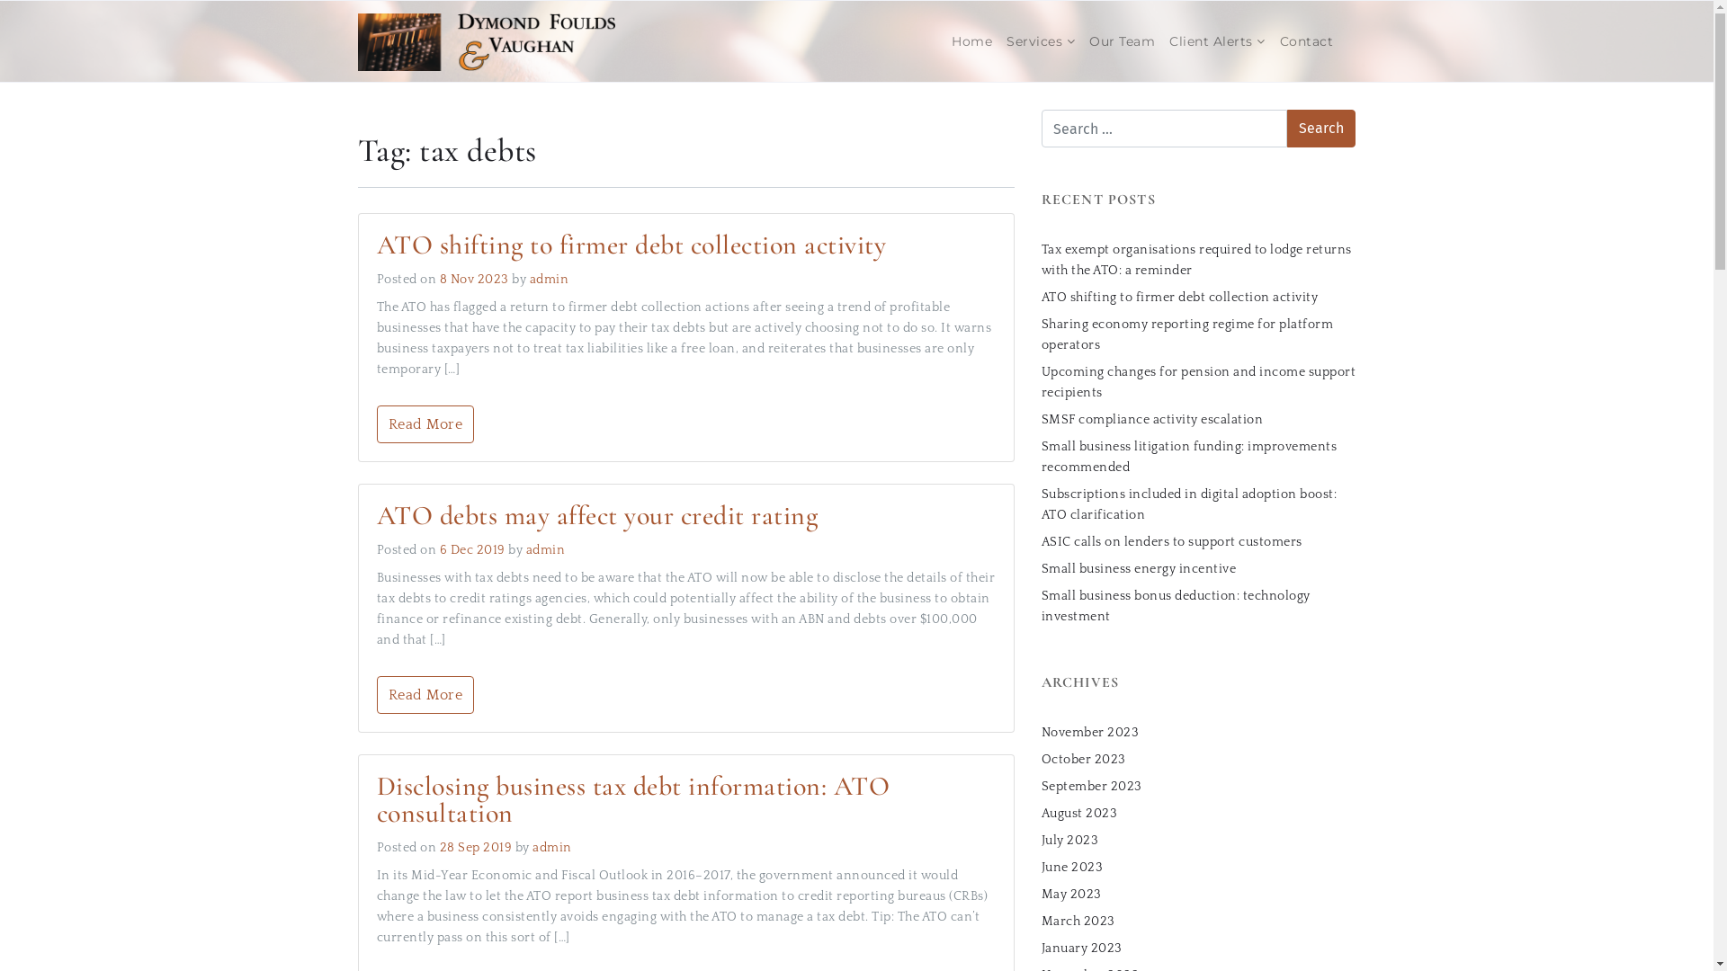 The height and width of the screenshot is (971, 1727). I want to click on ATO shifting to firmer debt collection activity, so click(631, 245).